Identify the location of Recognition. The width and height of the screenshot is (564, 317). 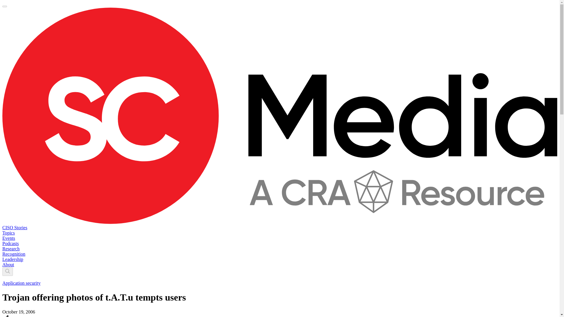
(14, 254).